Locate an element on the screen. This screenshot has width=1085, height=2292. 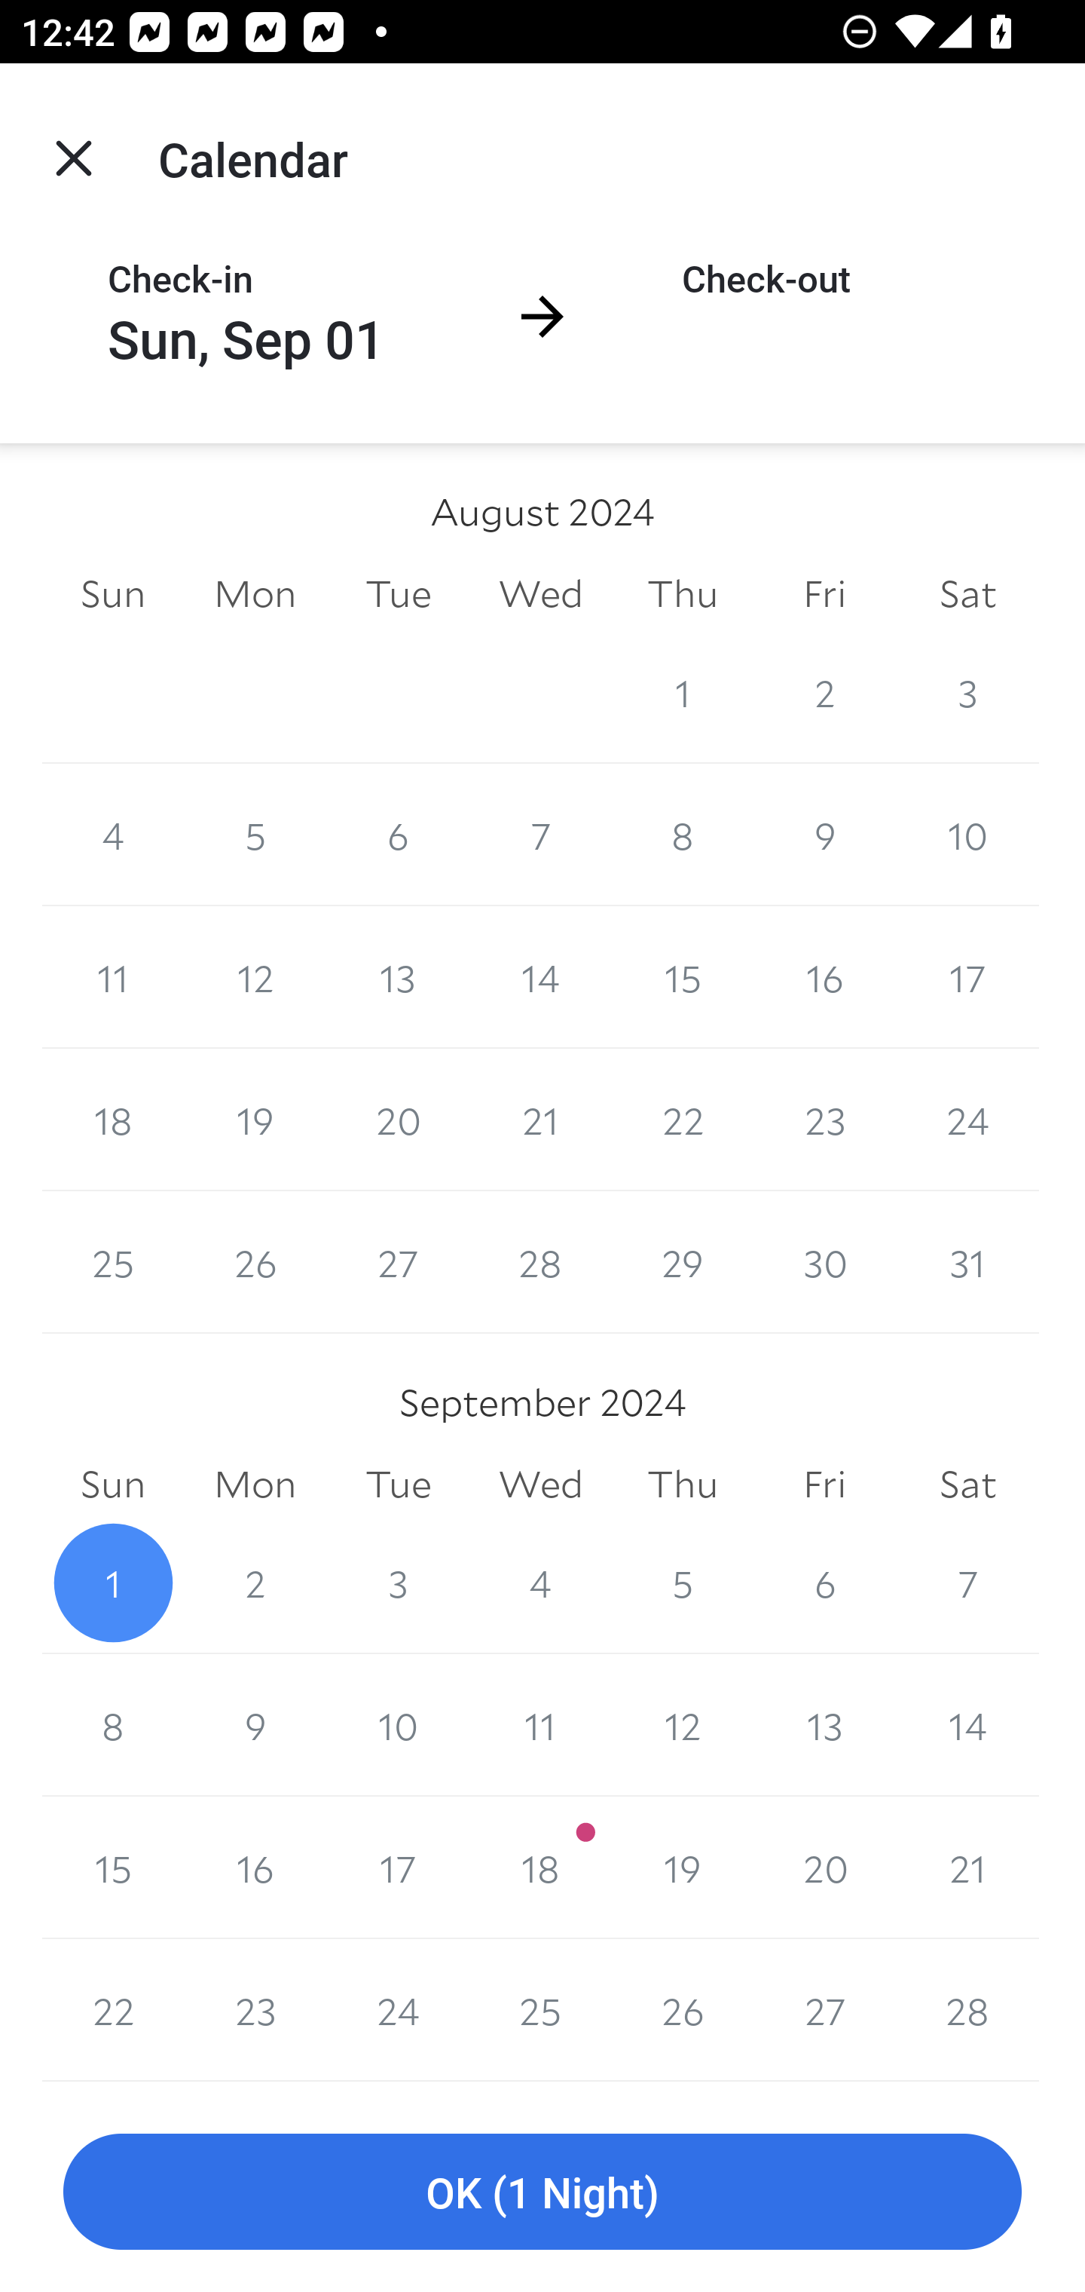
27 27 August 2024 is located at coordinates (398, 1262).